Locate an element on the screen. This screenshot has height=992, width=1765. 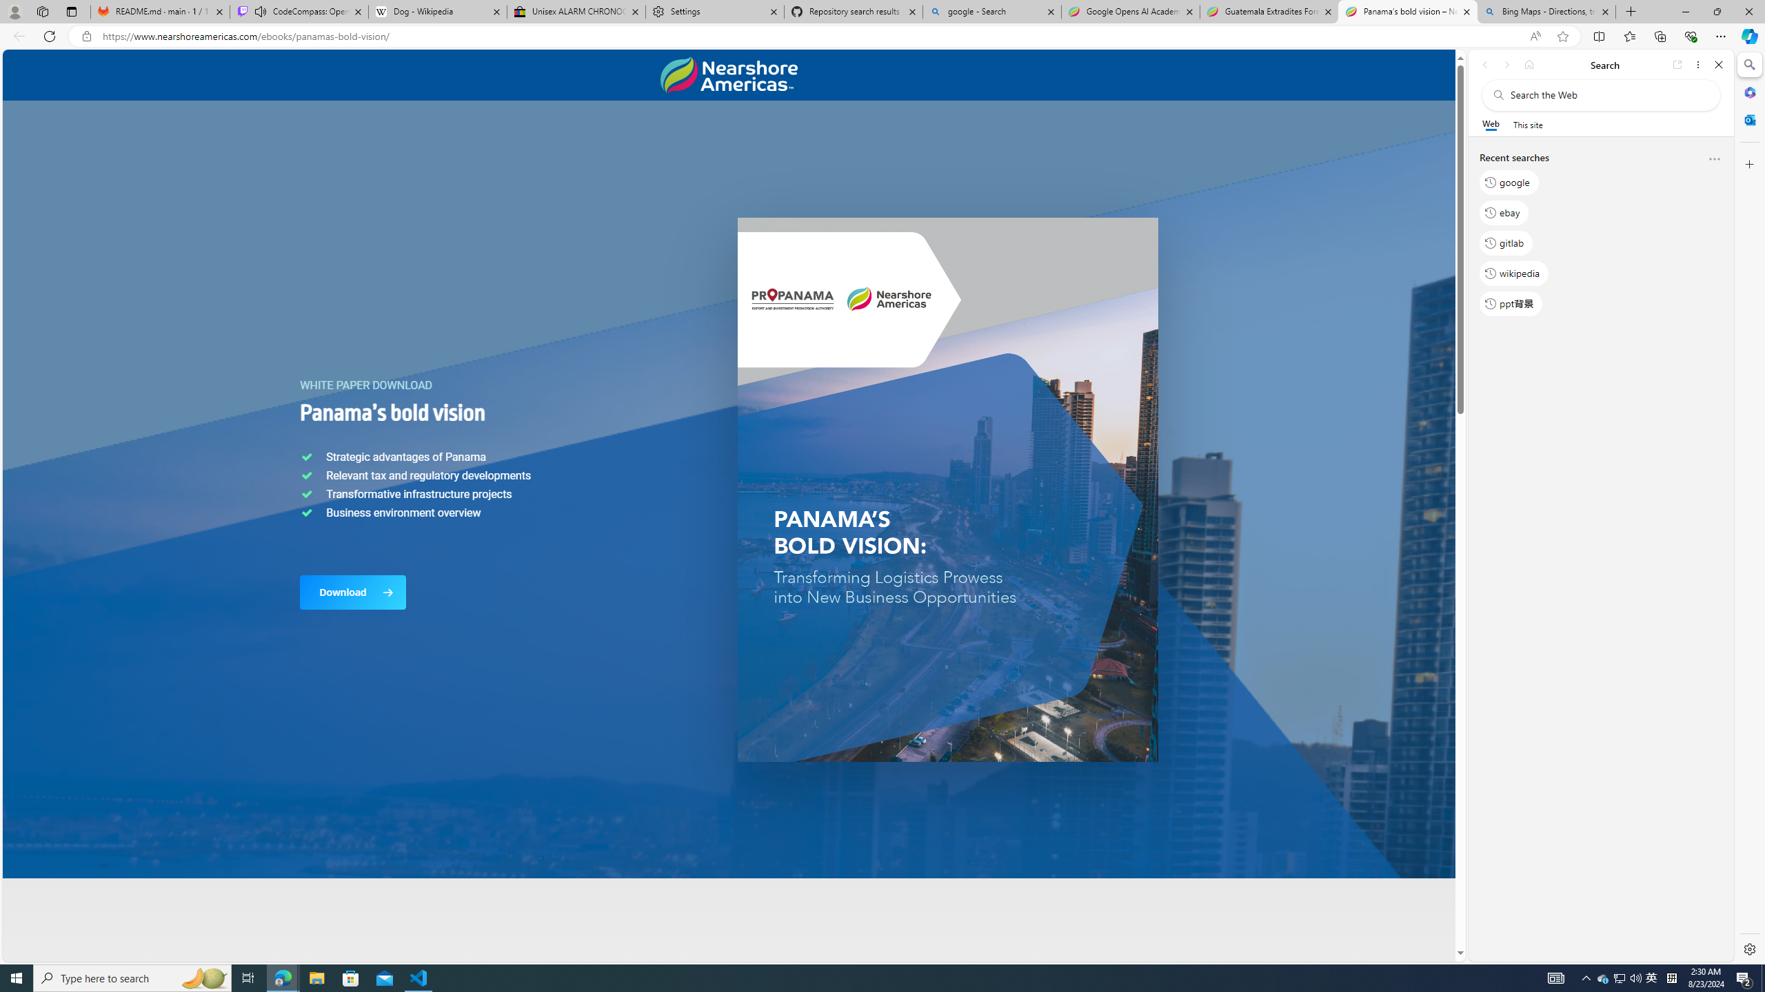
New Tab is located at coordinates (1631, 12).